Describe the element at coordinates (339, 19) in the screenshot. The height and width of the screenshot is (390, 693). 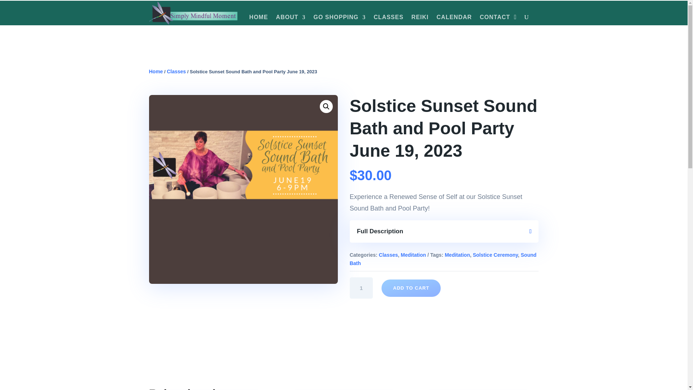
I see `GO SHOPPING` at that location.